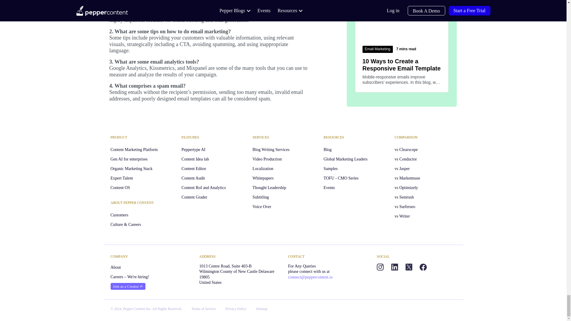 This screenshot has height=321, width=571. I want to click on linkedin, so click(394, 267).